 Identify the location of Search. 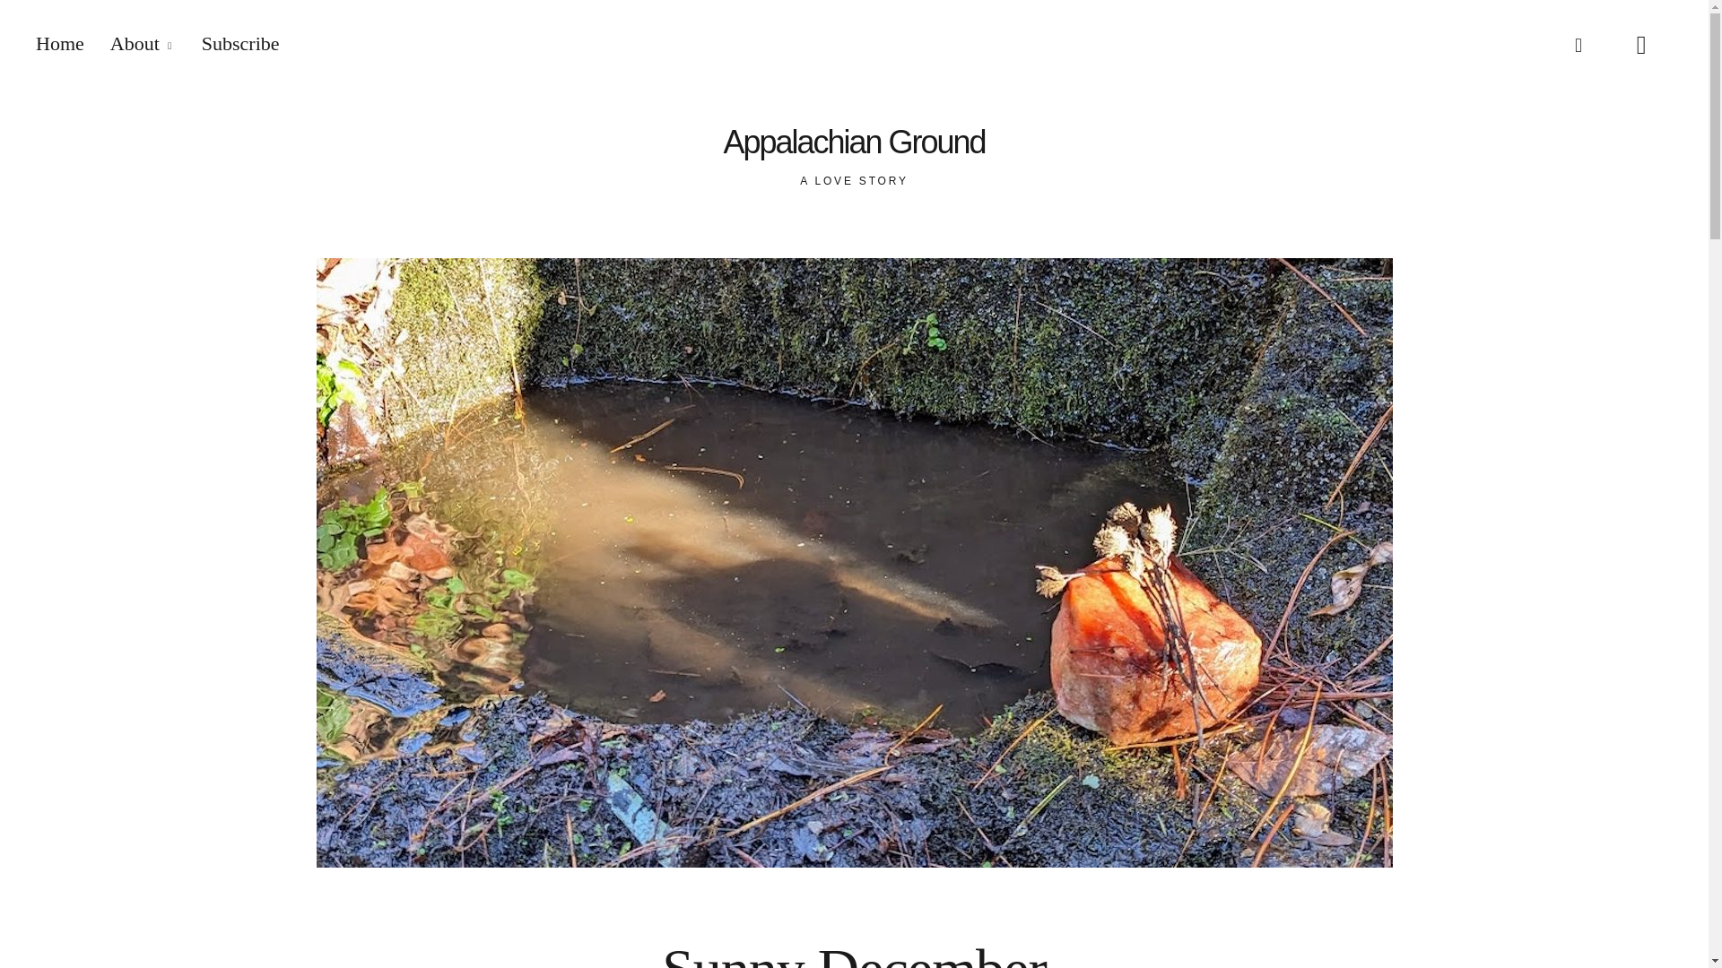
(542, 18).